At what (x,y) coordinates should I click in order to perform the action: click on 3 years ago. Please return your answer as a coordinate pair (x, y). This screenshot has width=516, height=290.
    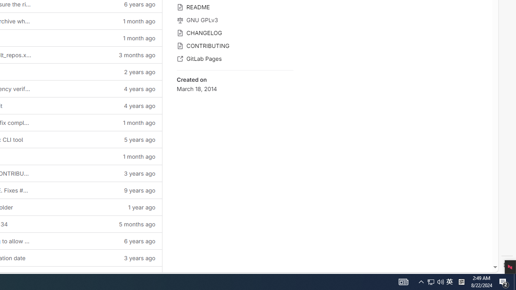
    Looking at the image, I should click on (100, 258).